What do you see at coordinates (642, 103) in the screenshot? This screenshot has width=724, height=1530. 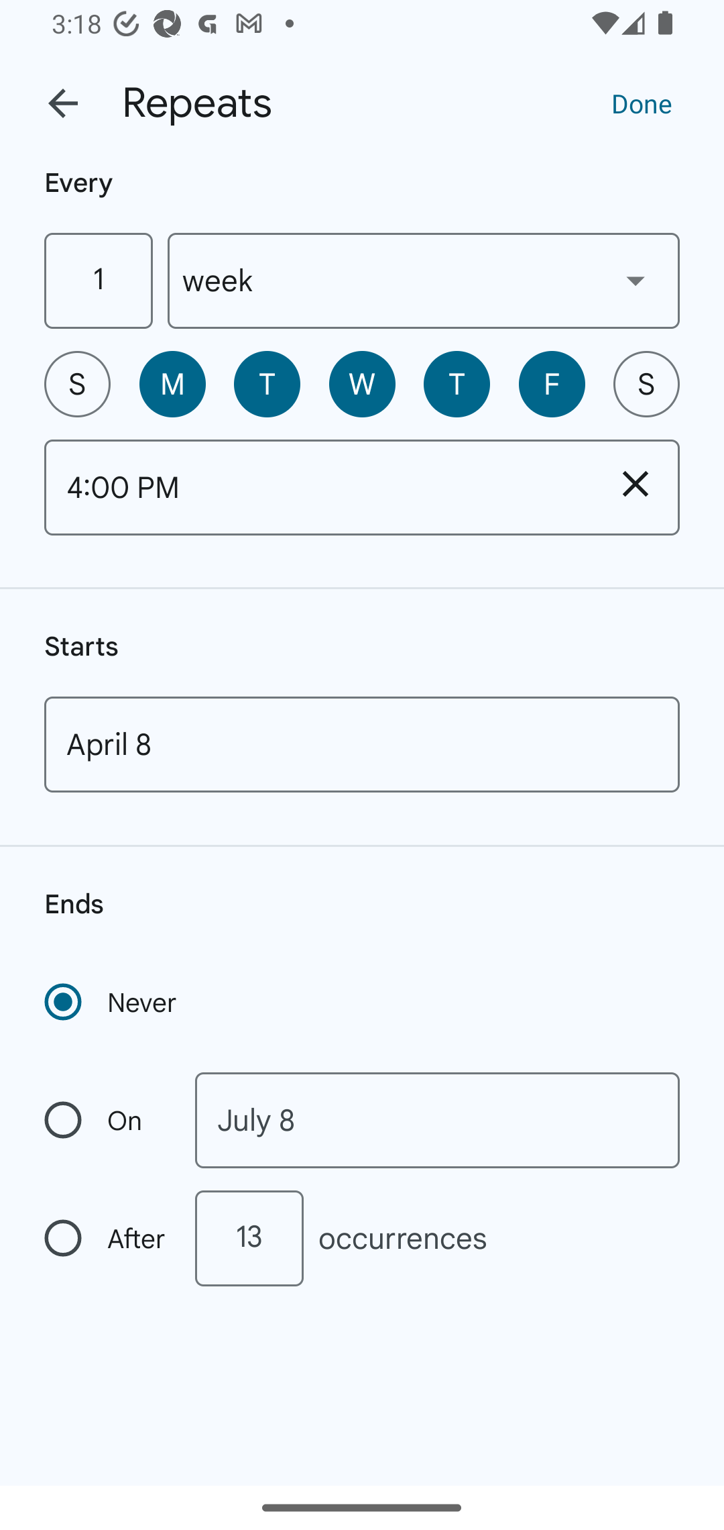 I see `Done` at bounding box center [642, 103].